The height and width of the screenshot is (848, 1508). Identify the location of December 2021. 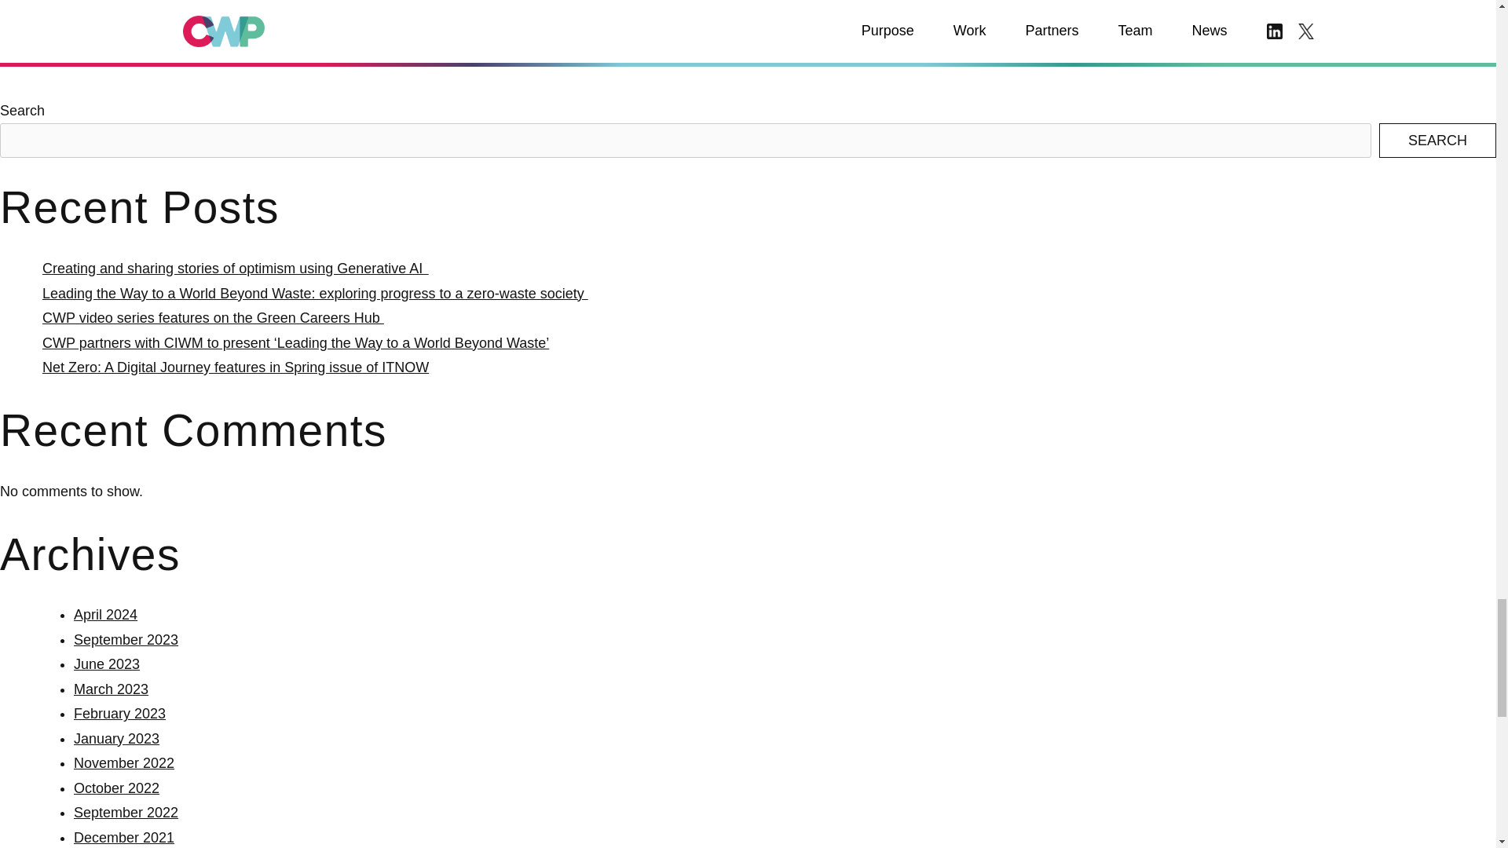
(124, 837).